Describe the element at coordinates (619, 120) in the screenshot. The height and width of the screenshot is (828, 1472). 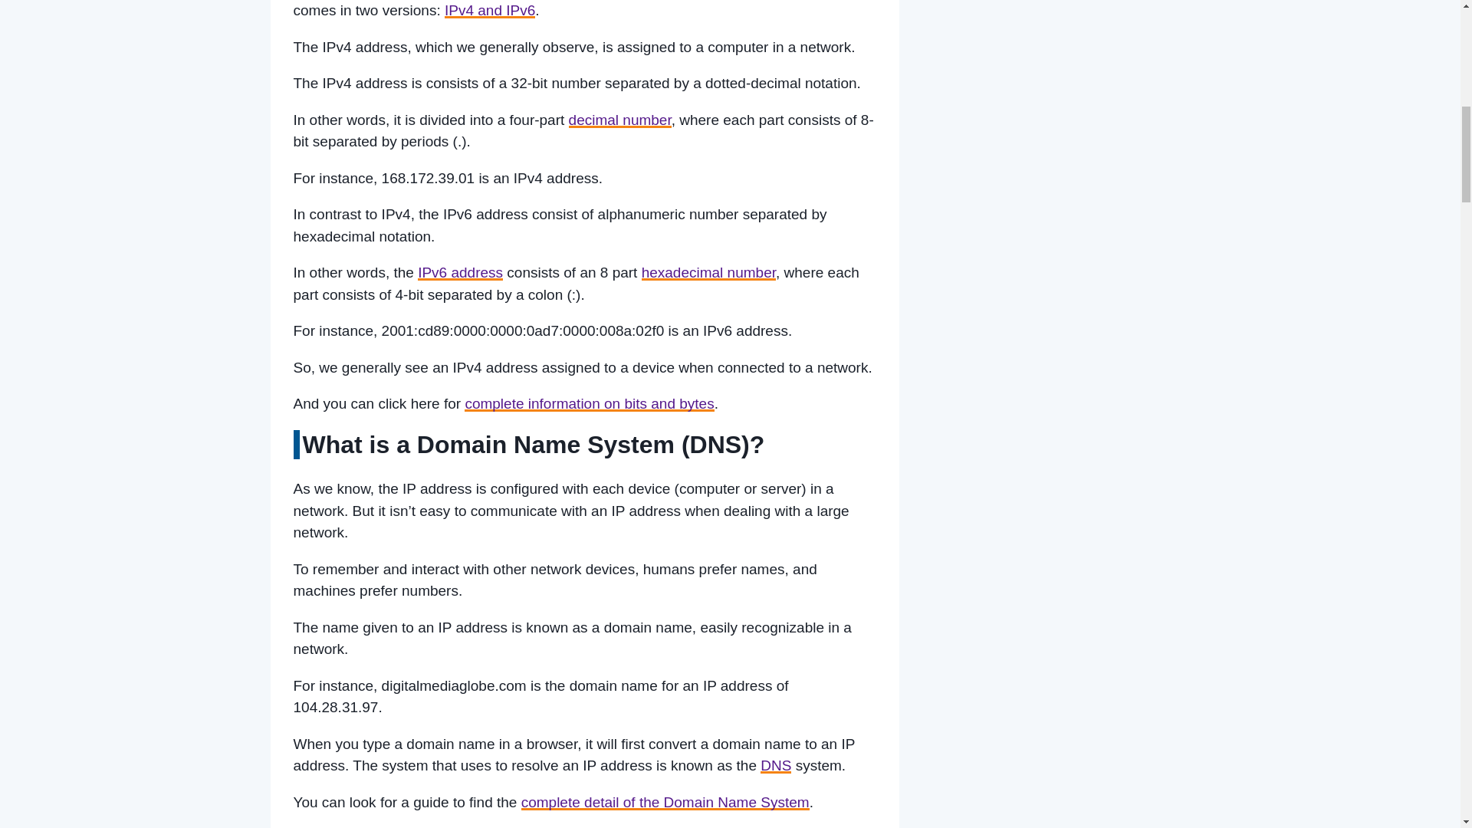
I see `decimal number` at that location.